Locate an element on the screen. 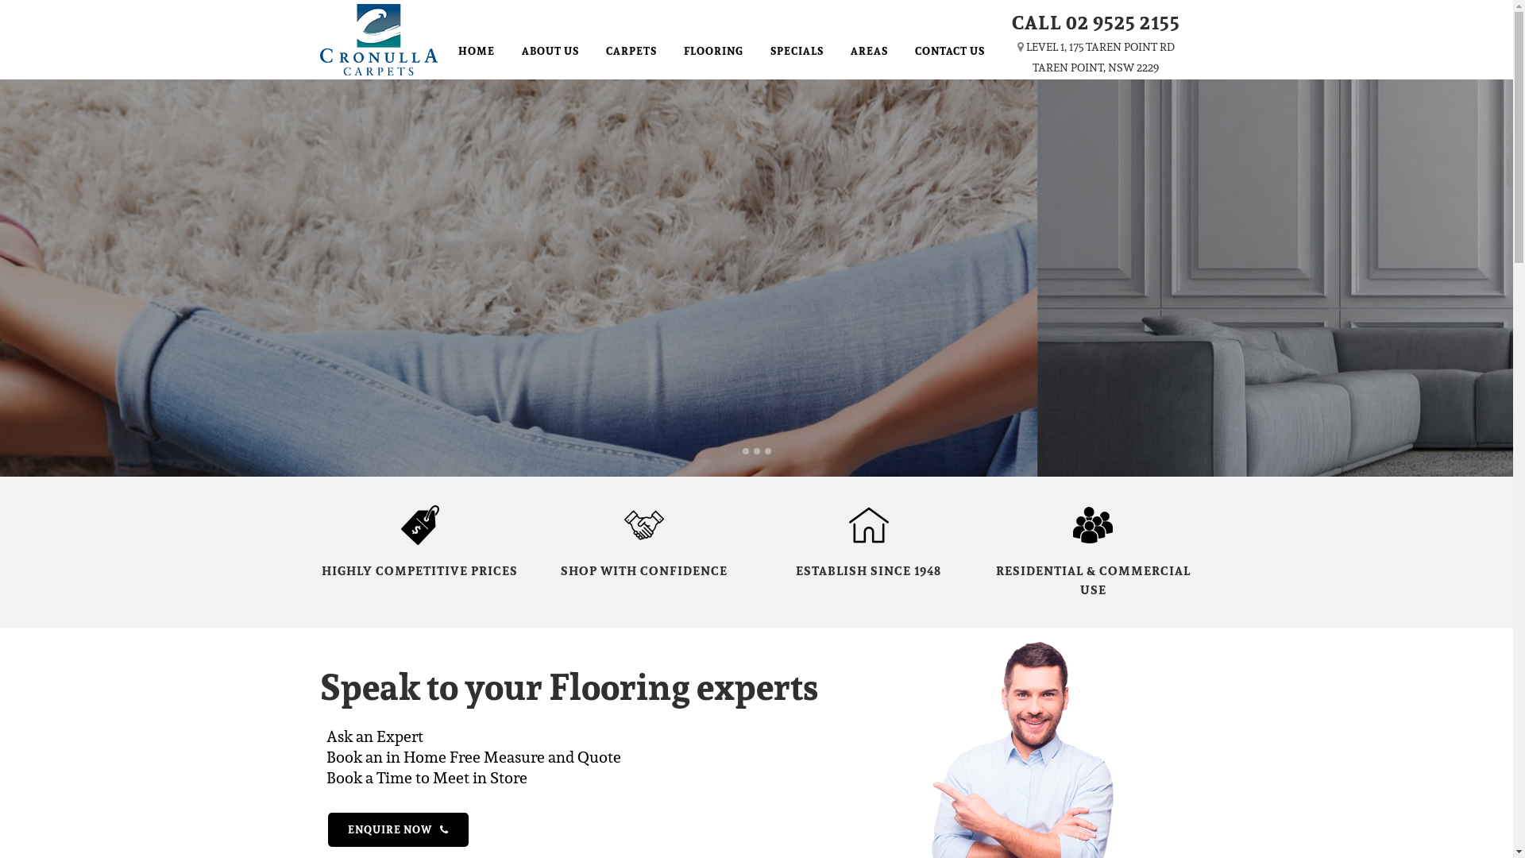 The width and height of the screenshot is (1525, 858). ABOUT US is located at coordinates (806, 334).